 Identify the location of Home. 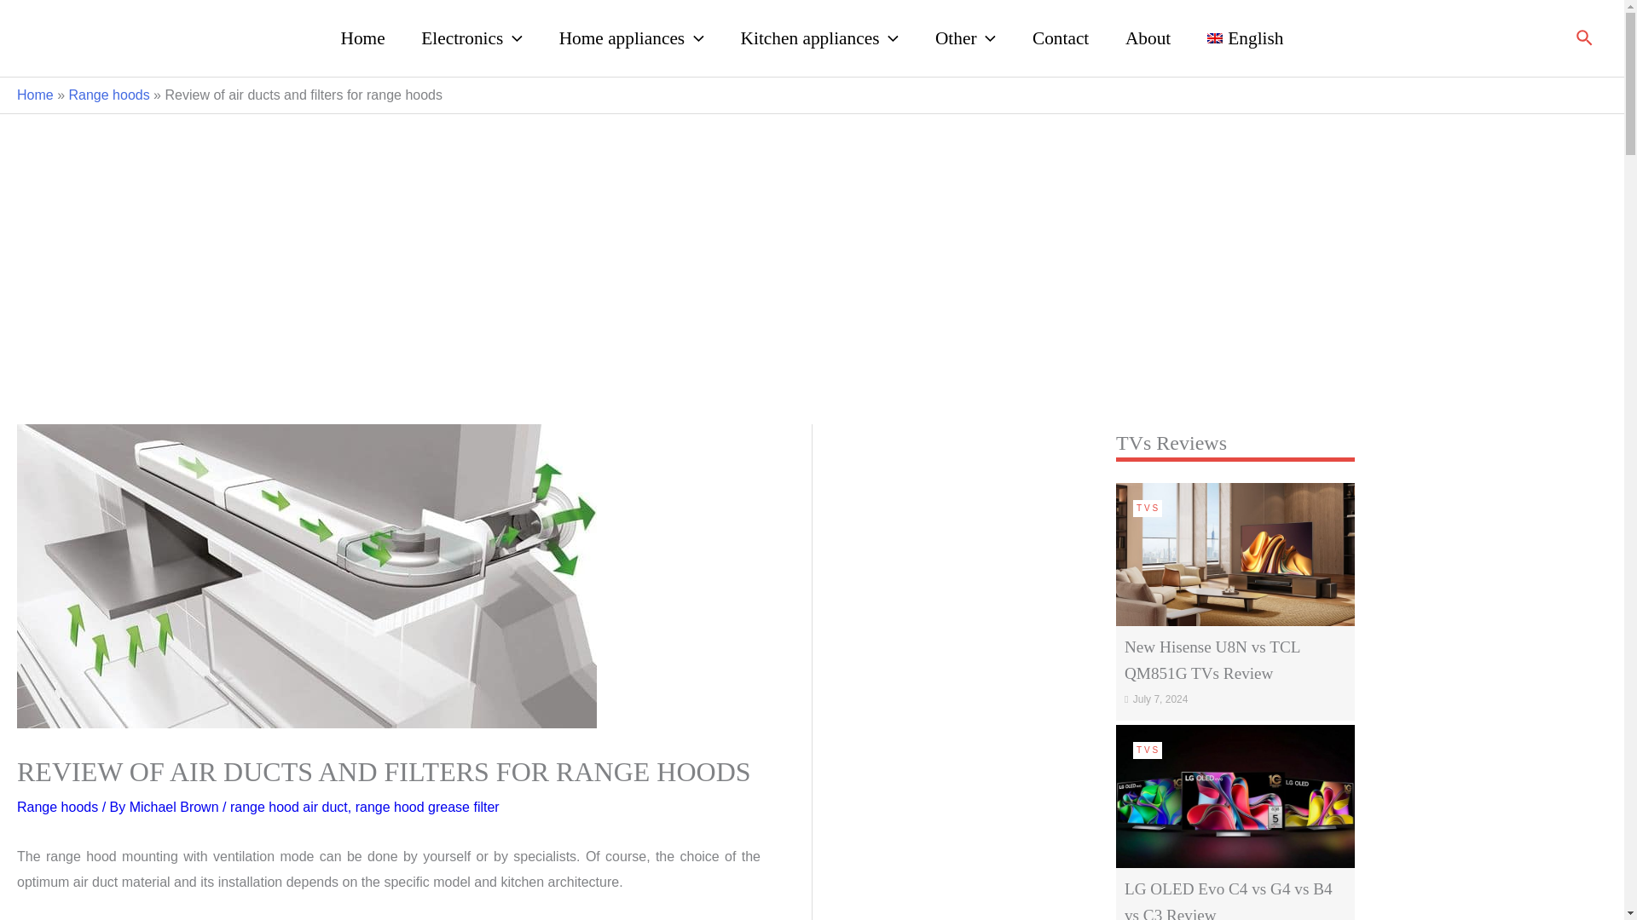
(362, 37).